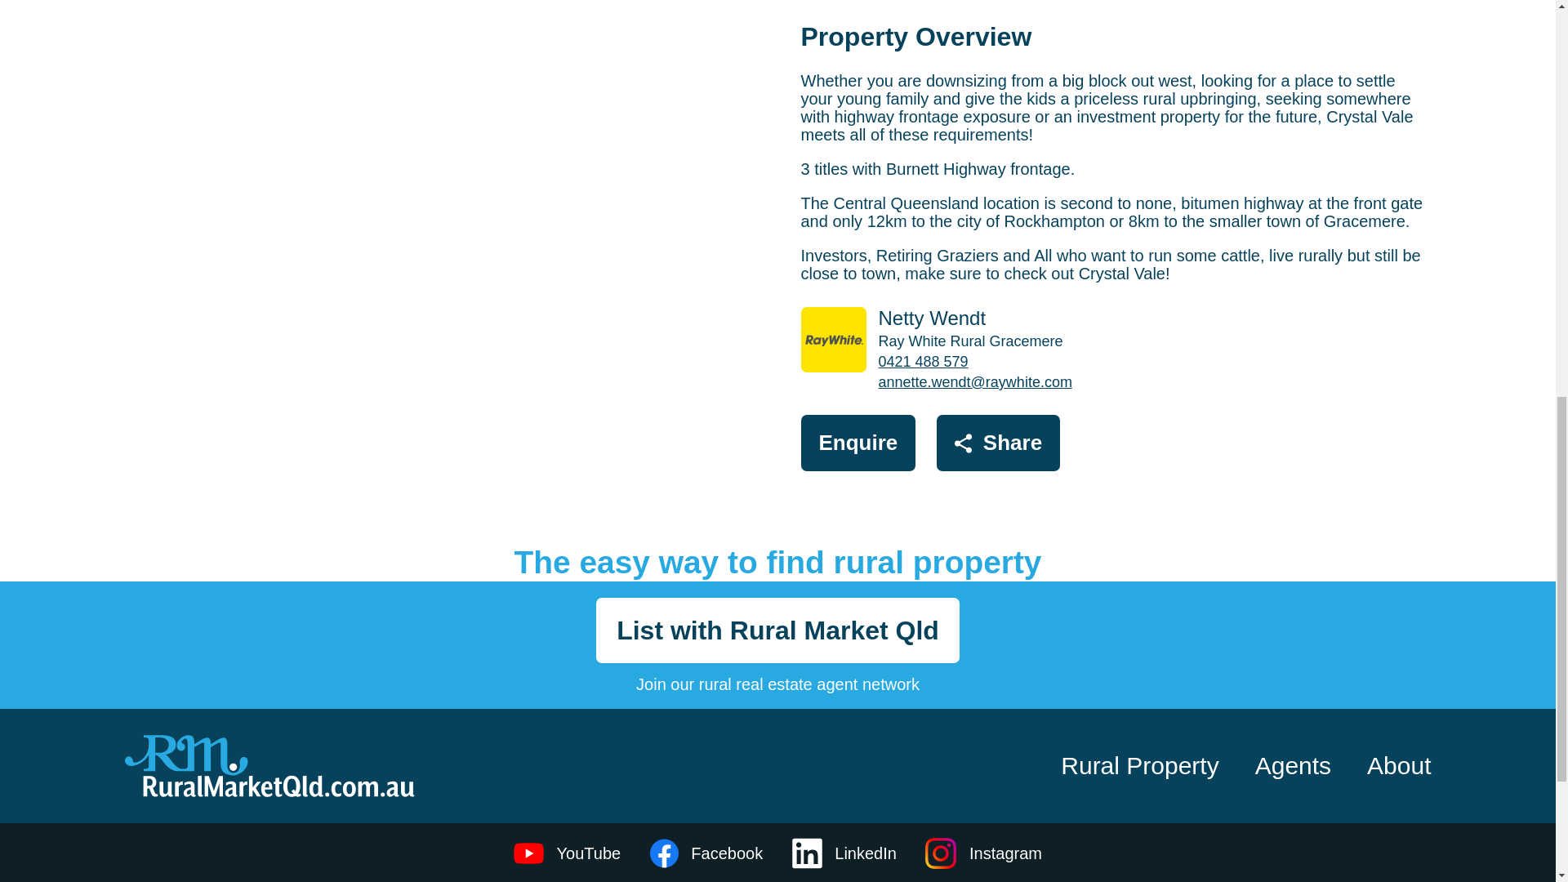  What do you see at coordinates (1139, 766) in the screenshot?
I see `Rural Property` at bounding box center [1139, 766].